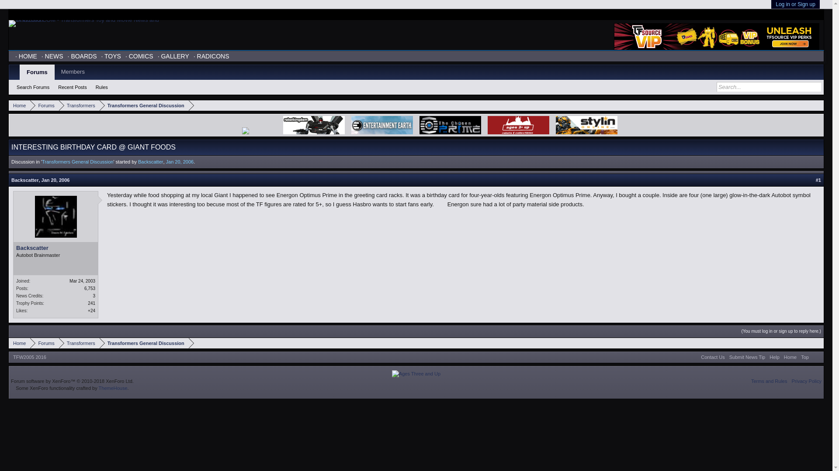 The height and width of the screenshot is (471, 839). I want to click on Backscatter, so click(150, 161).